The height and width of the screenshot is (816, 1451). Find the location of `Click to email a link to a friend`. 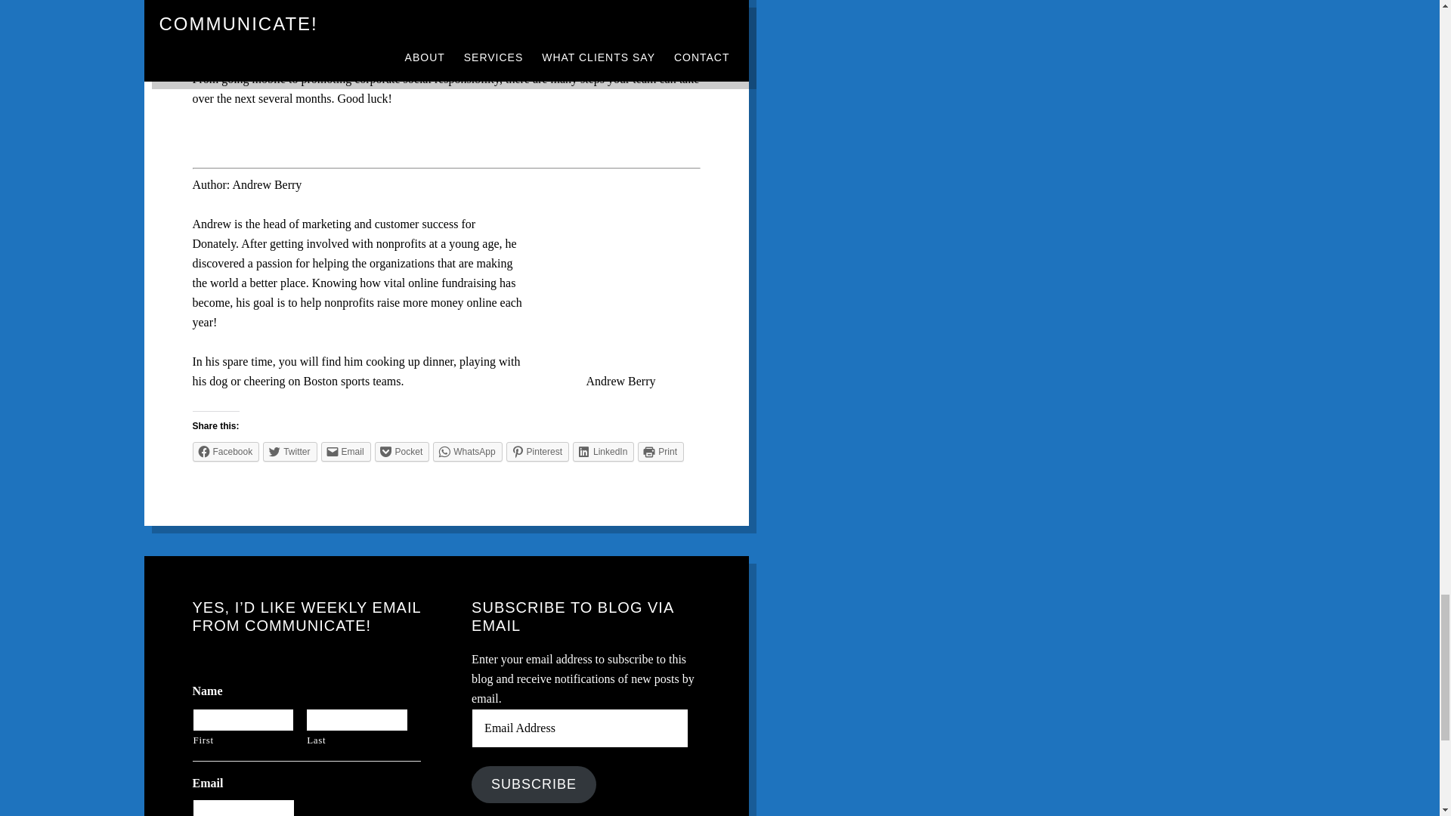

Click to email a link to a friend is located at coordinates (346, 451).